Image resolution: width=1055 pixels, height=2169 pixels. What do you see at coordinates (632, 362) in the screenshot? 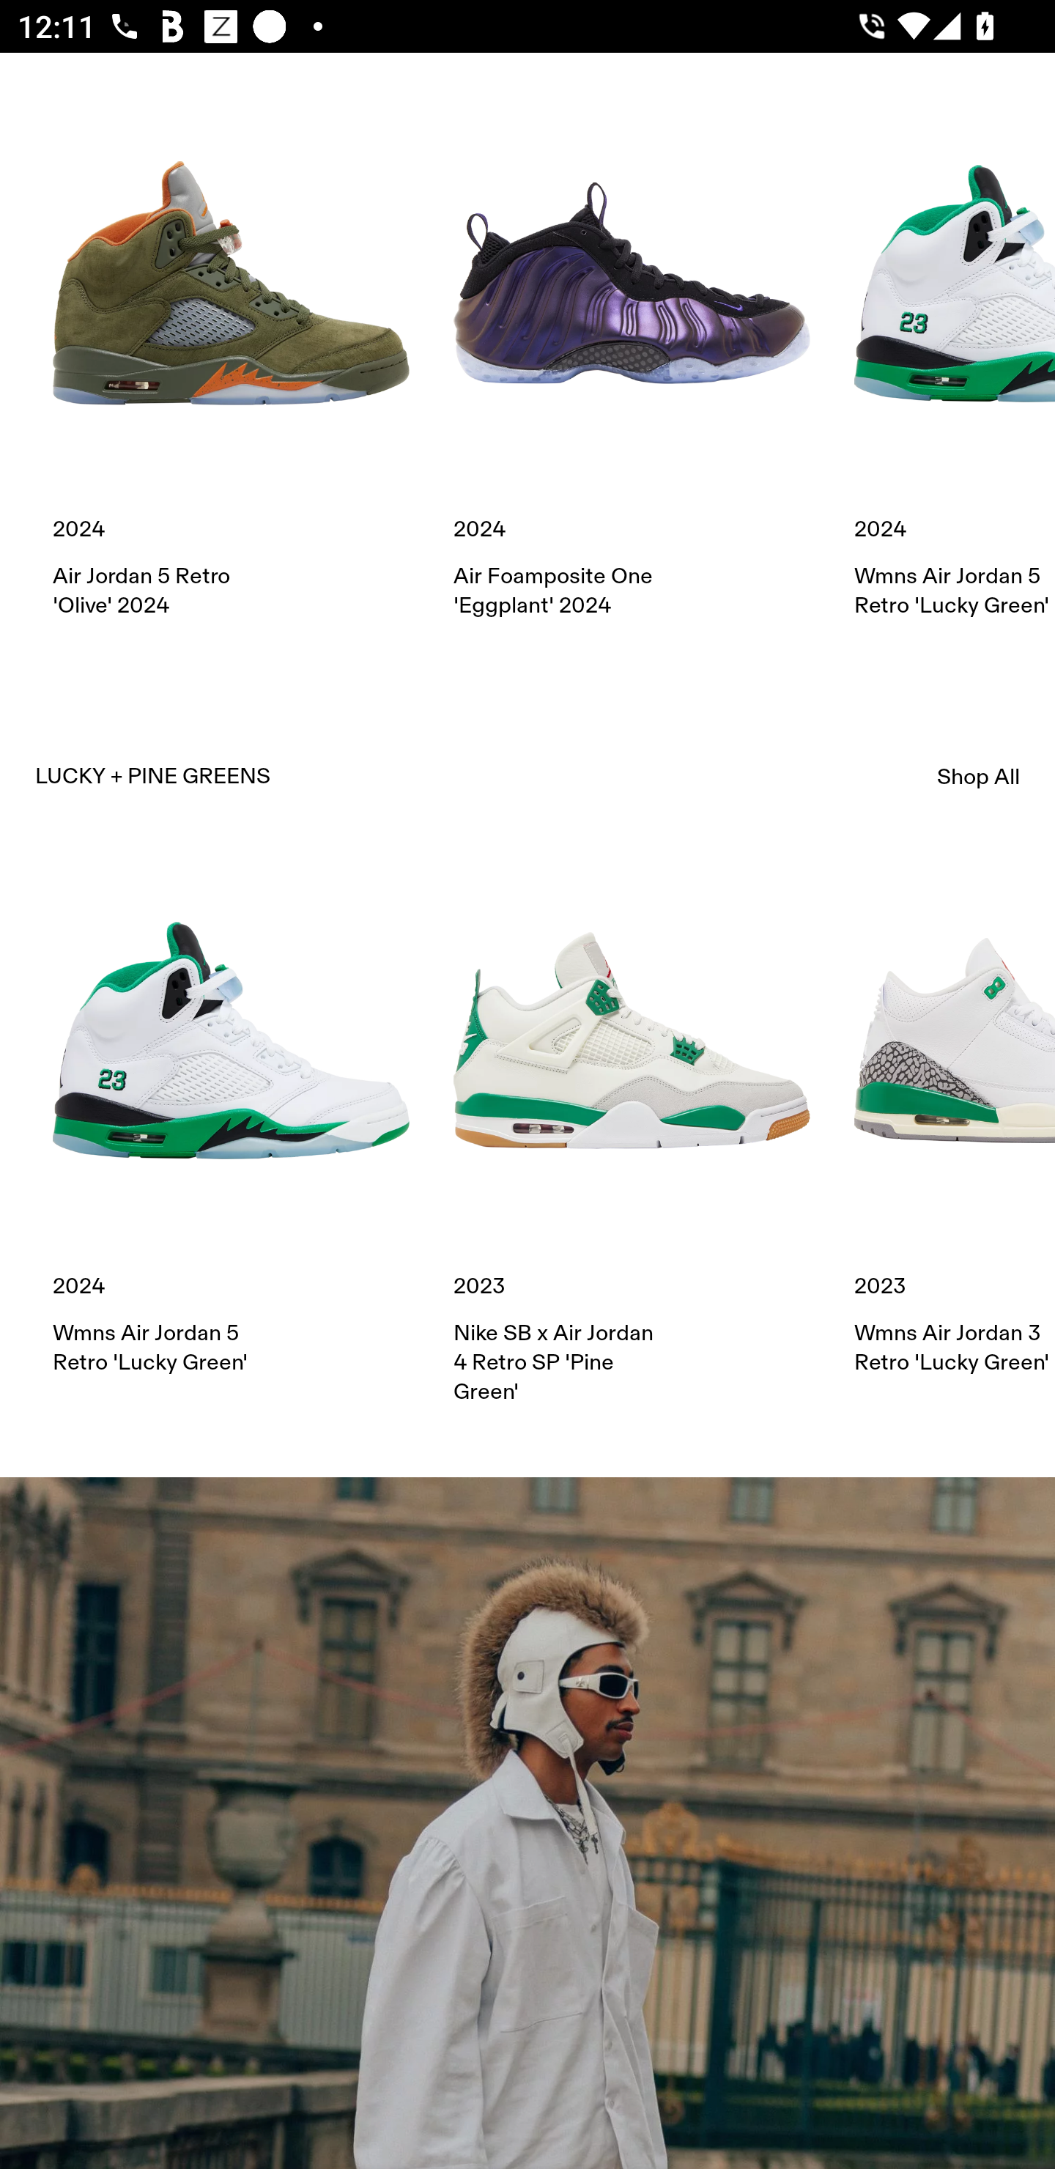
I see `2024 Air Foamposite One 'Eggplant' 2024` at bounding box center [632, 362].